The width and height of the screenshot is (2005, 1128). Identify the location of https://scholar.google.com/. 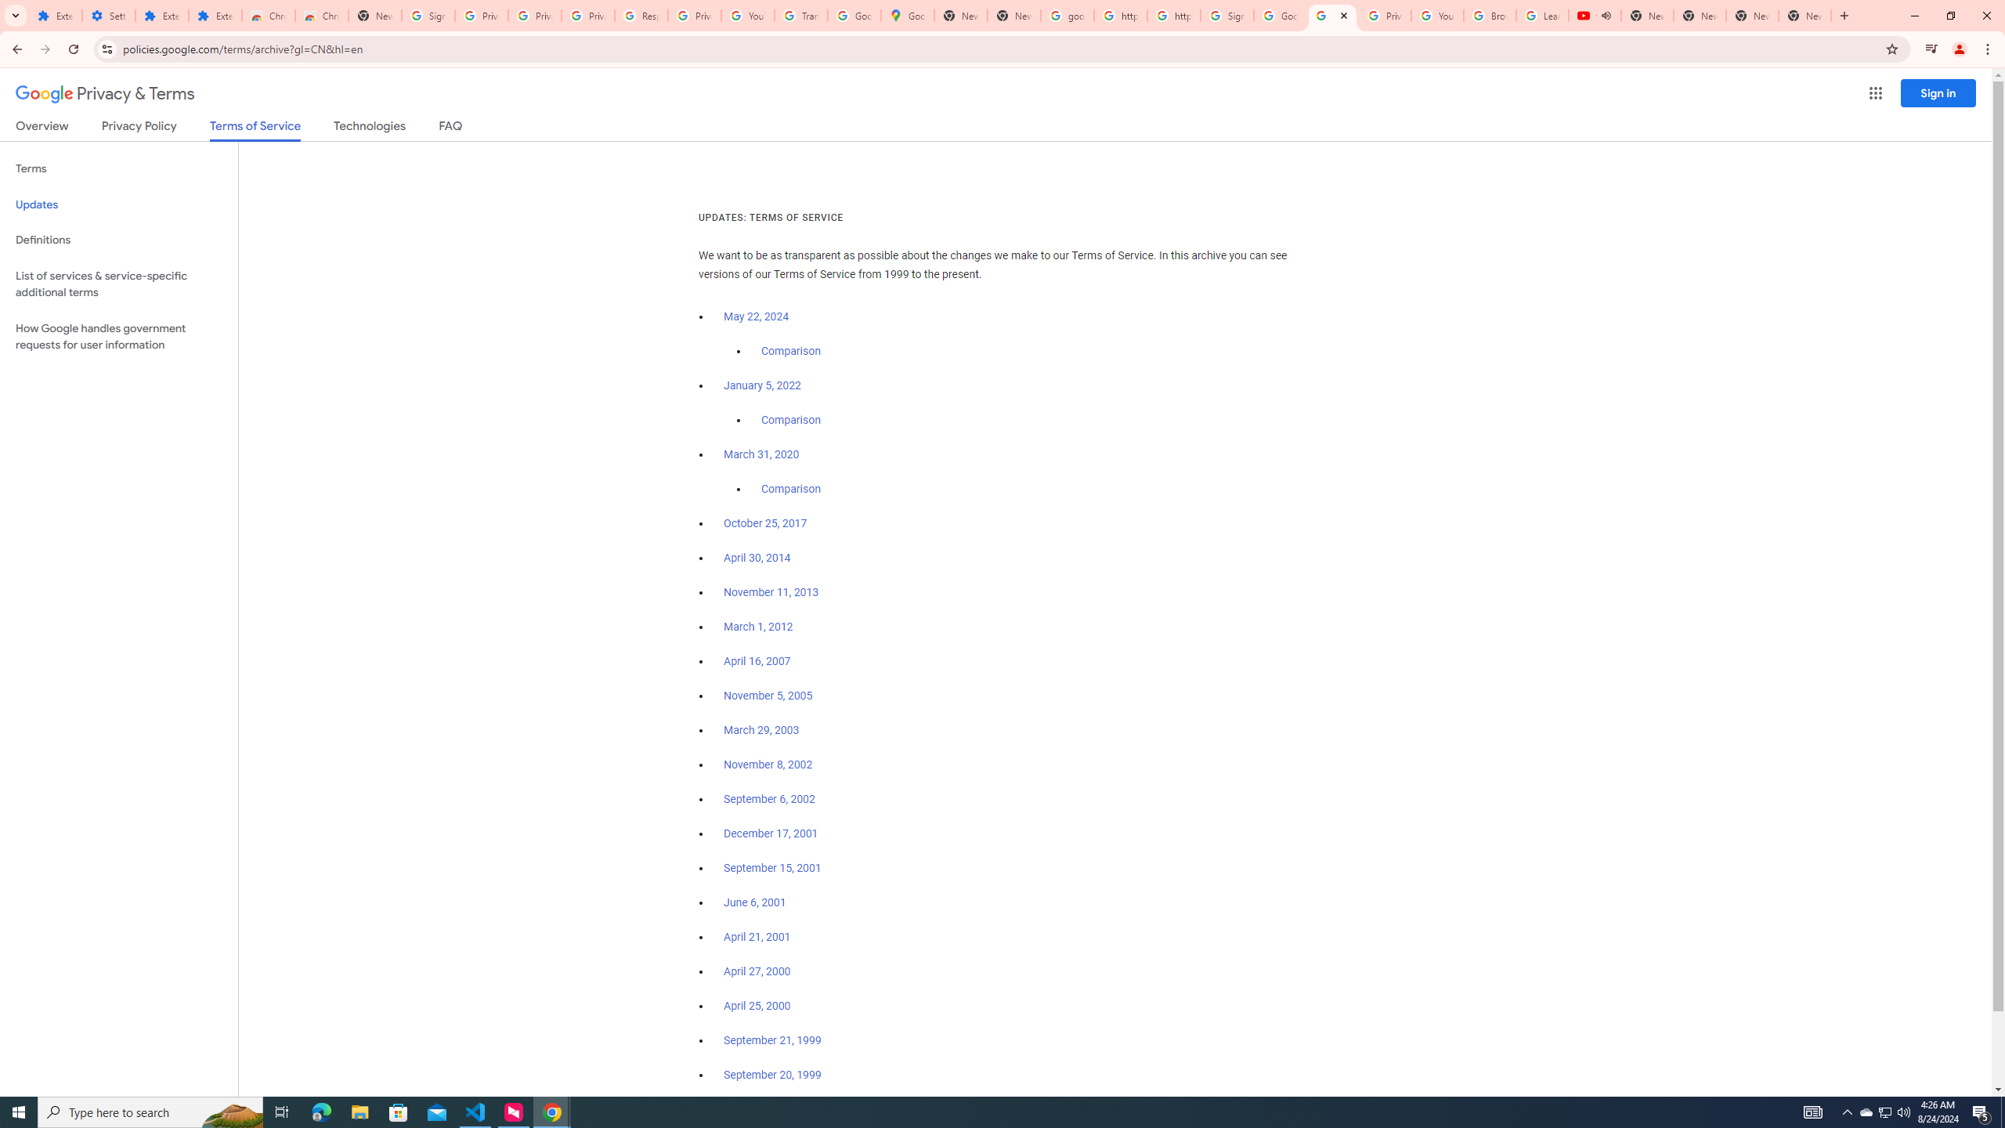
(1173, 16).